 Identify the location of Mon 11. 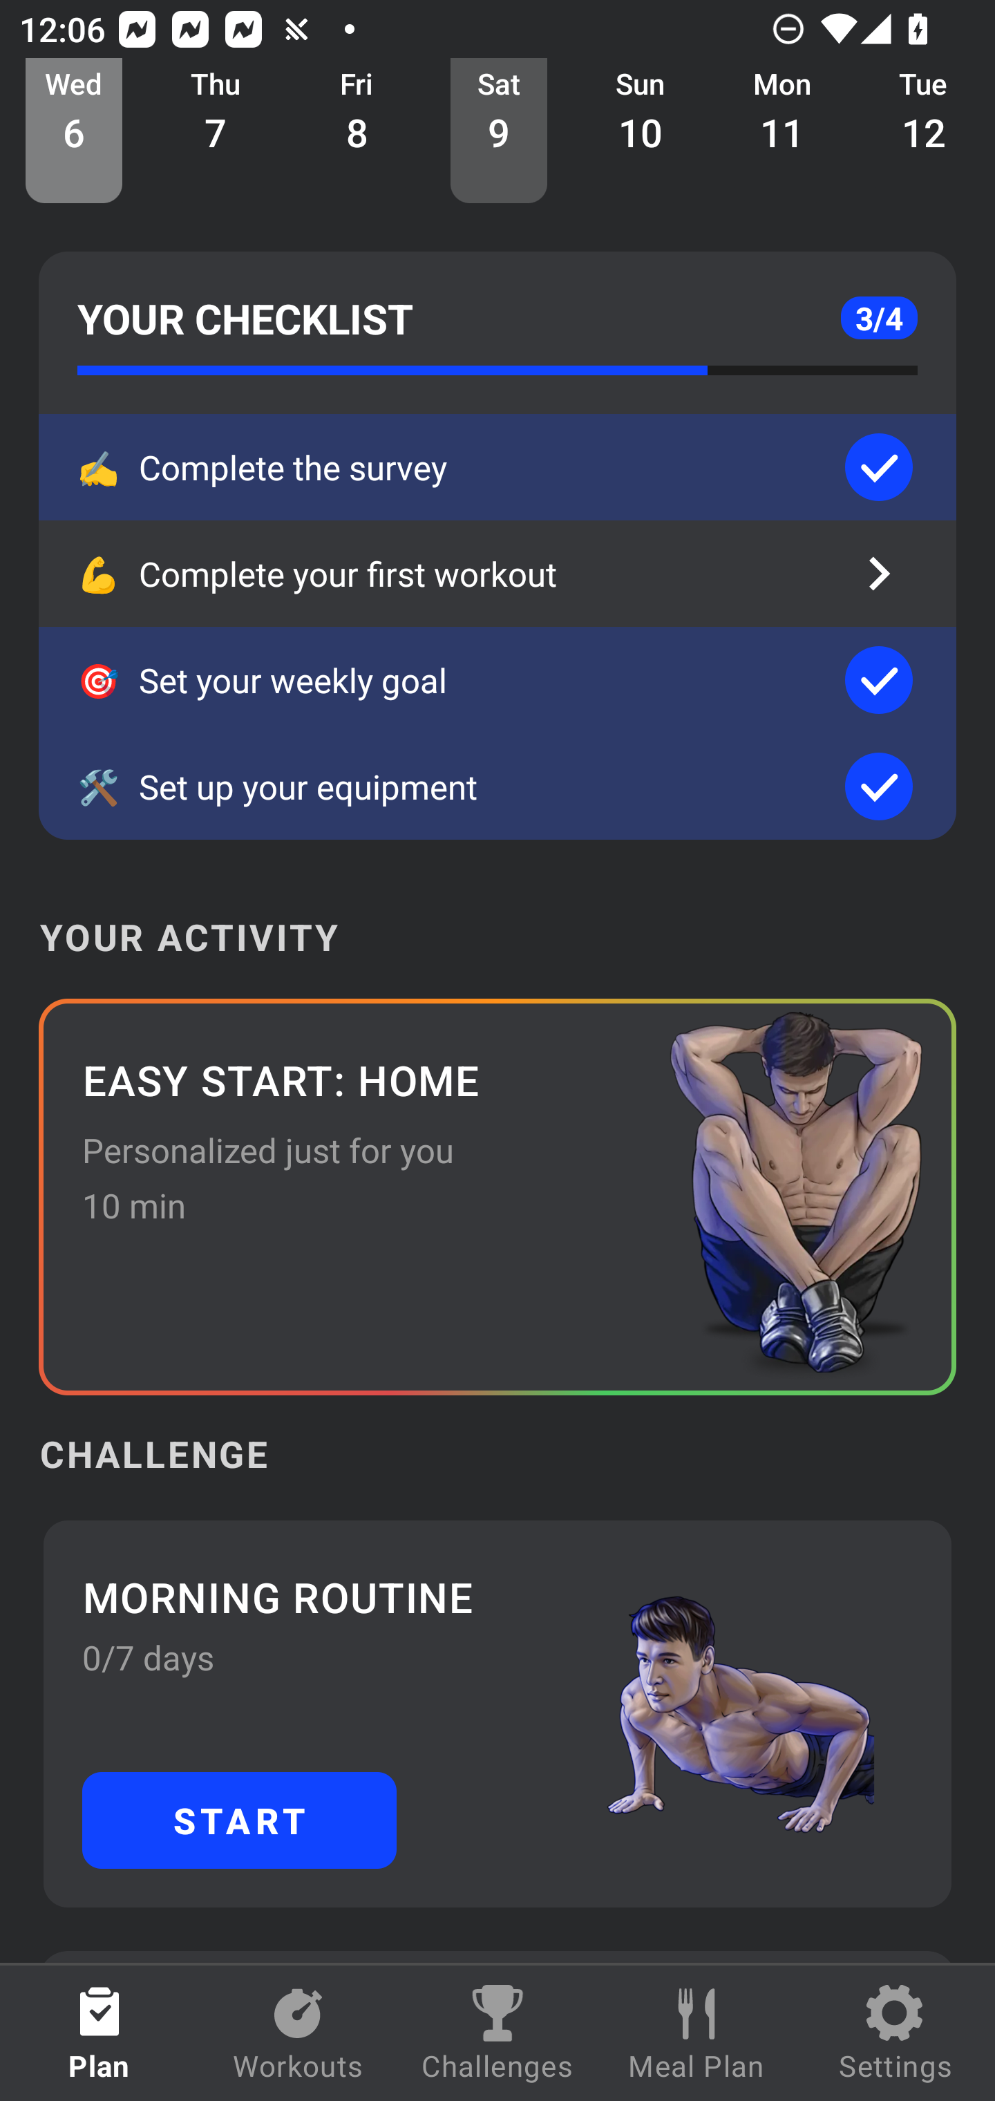
(782, 131).